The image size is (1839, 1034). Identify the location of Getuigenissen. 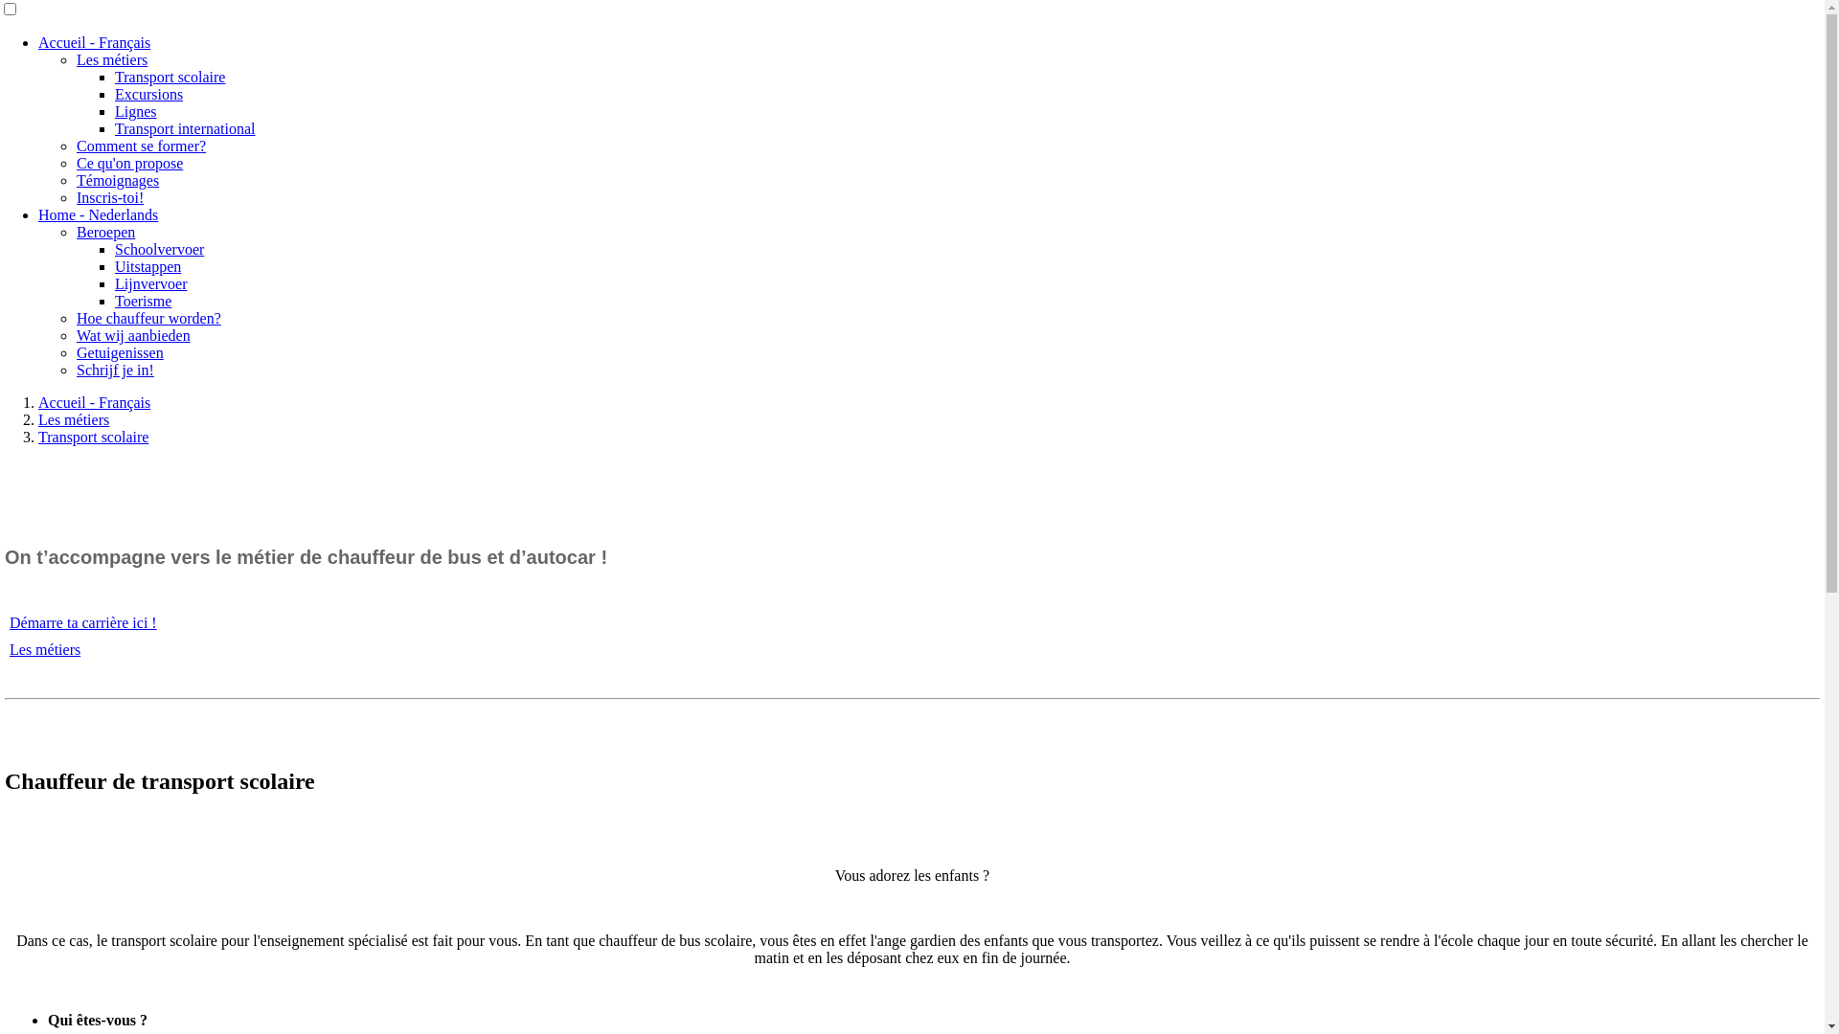
(121, 352).